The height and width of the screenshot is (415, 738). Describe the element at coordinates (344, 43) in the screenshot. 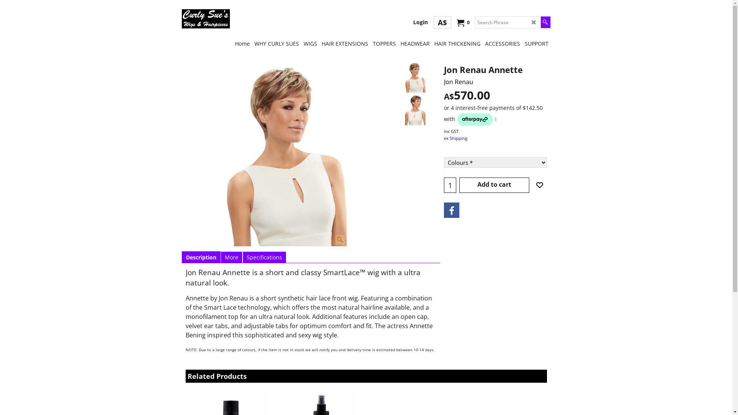

I see `HAIR EXTENSIONS` at that location.